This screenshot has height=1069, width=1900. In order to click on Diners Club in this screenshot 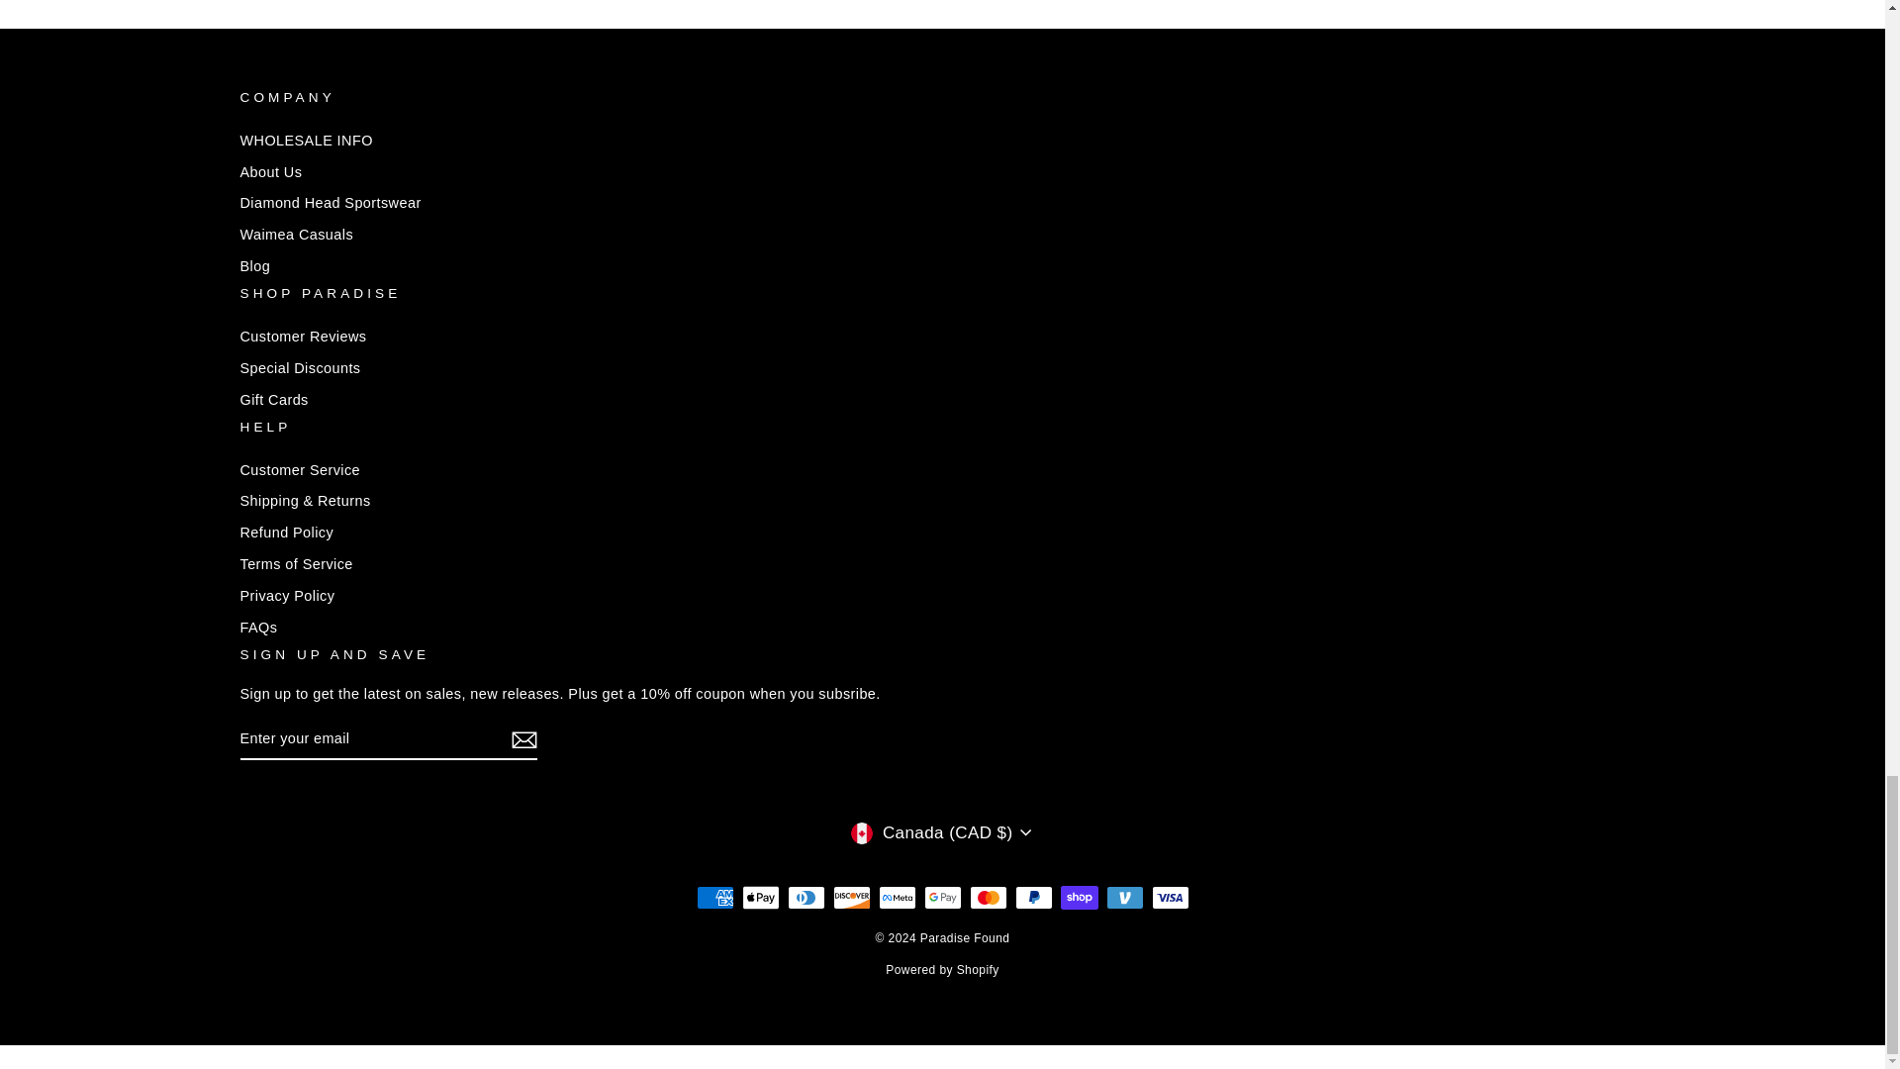, I will do `click(806, 898)`.